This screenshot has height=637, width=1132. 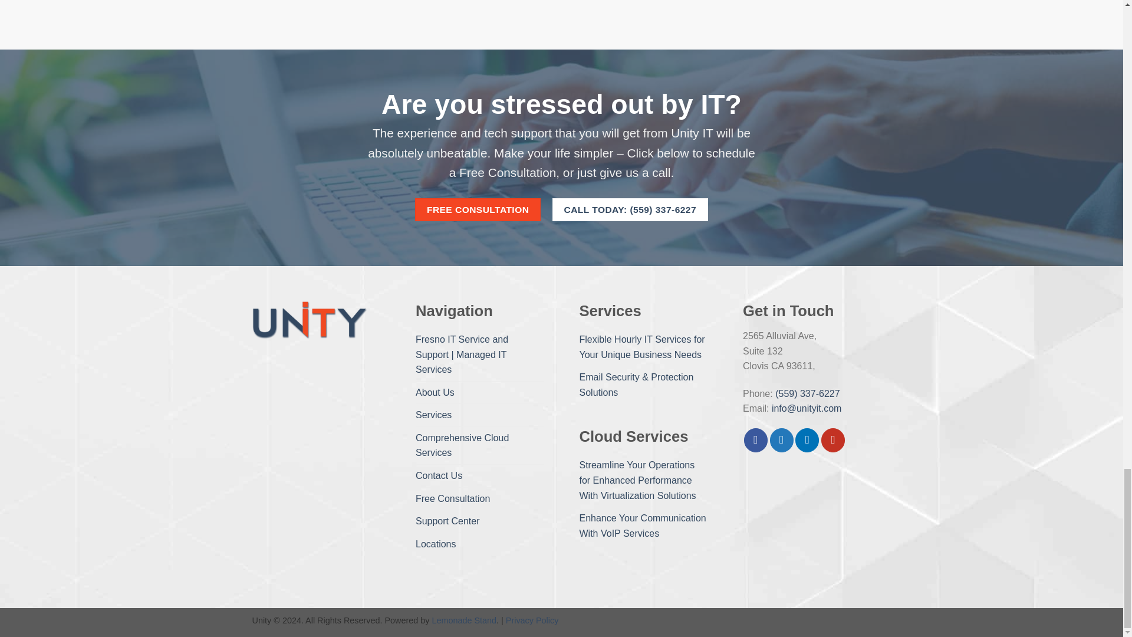 I want to click on Follow on Facebook, so click(x=755, y=439).